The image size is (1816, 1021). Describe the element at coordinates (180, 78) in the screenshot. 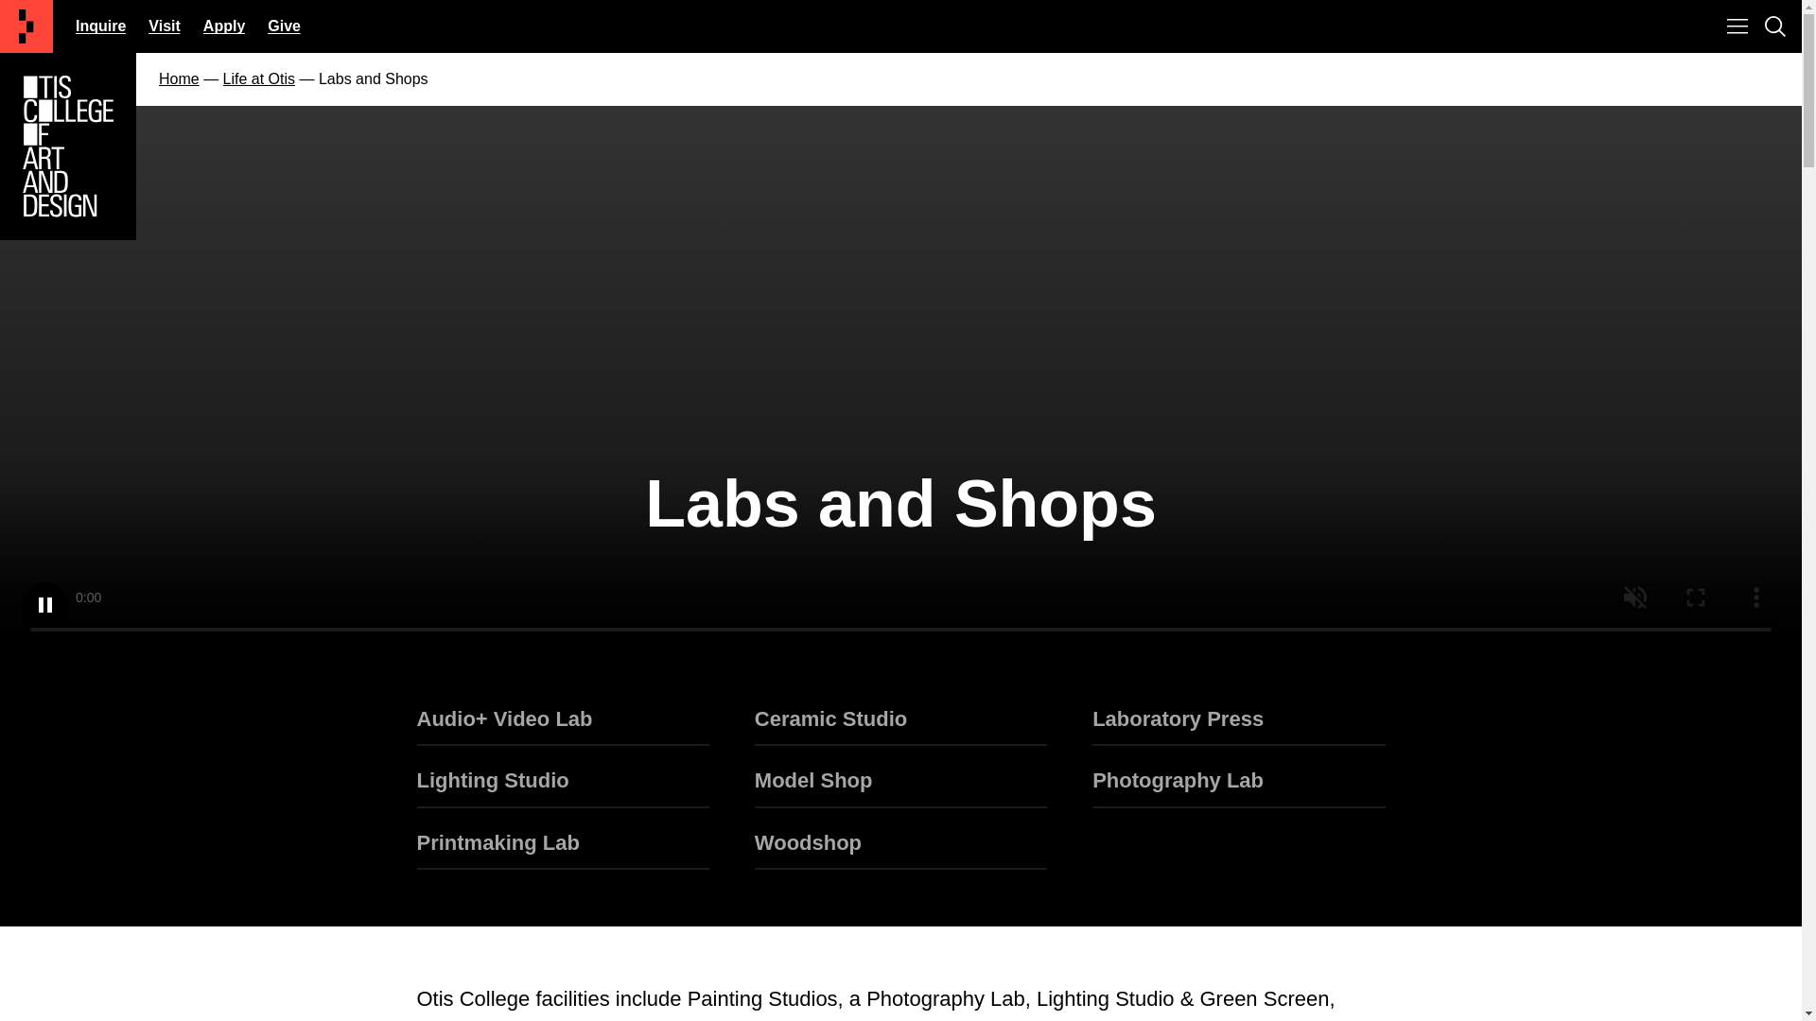

I see `Home` at that location.